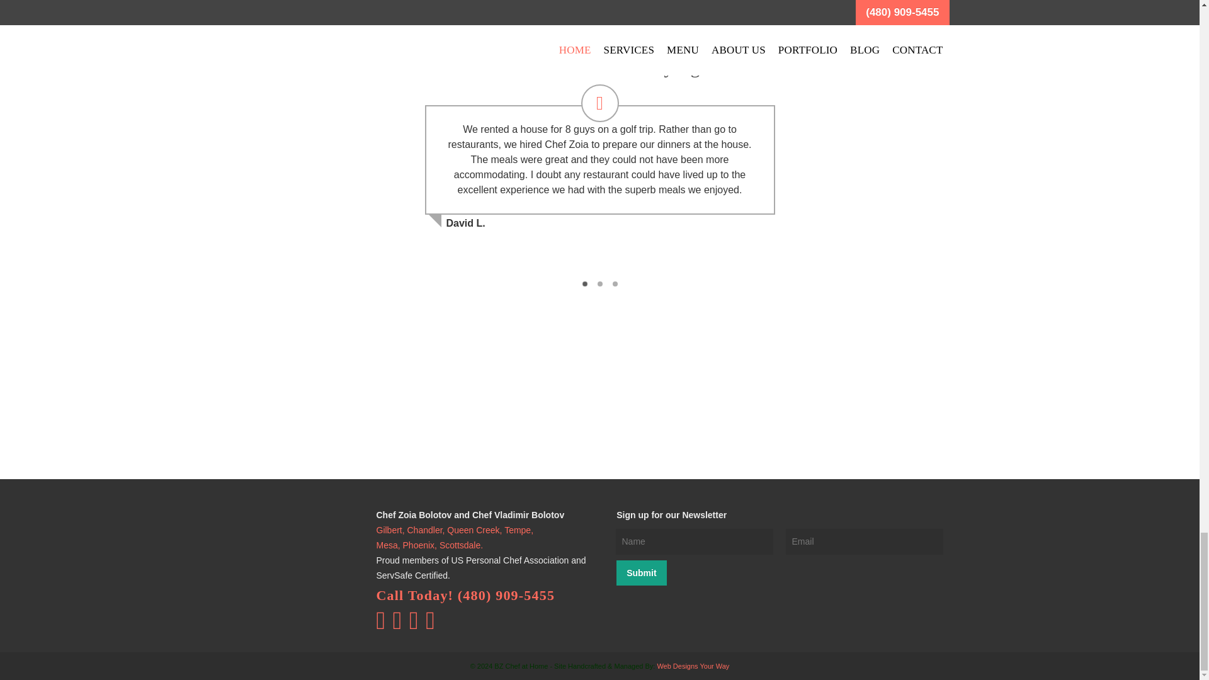 The image size is (1209, 680). Describe the element at coordinates (584, 283) in the screenshot. I see `1` at that location.